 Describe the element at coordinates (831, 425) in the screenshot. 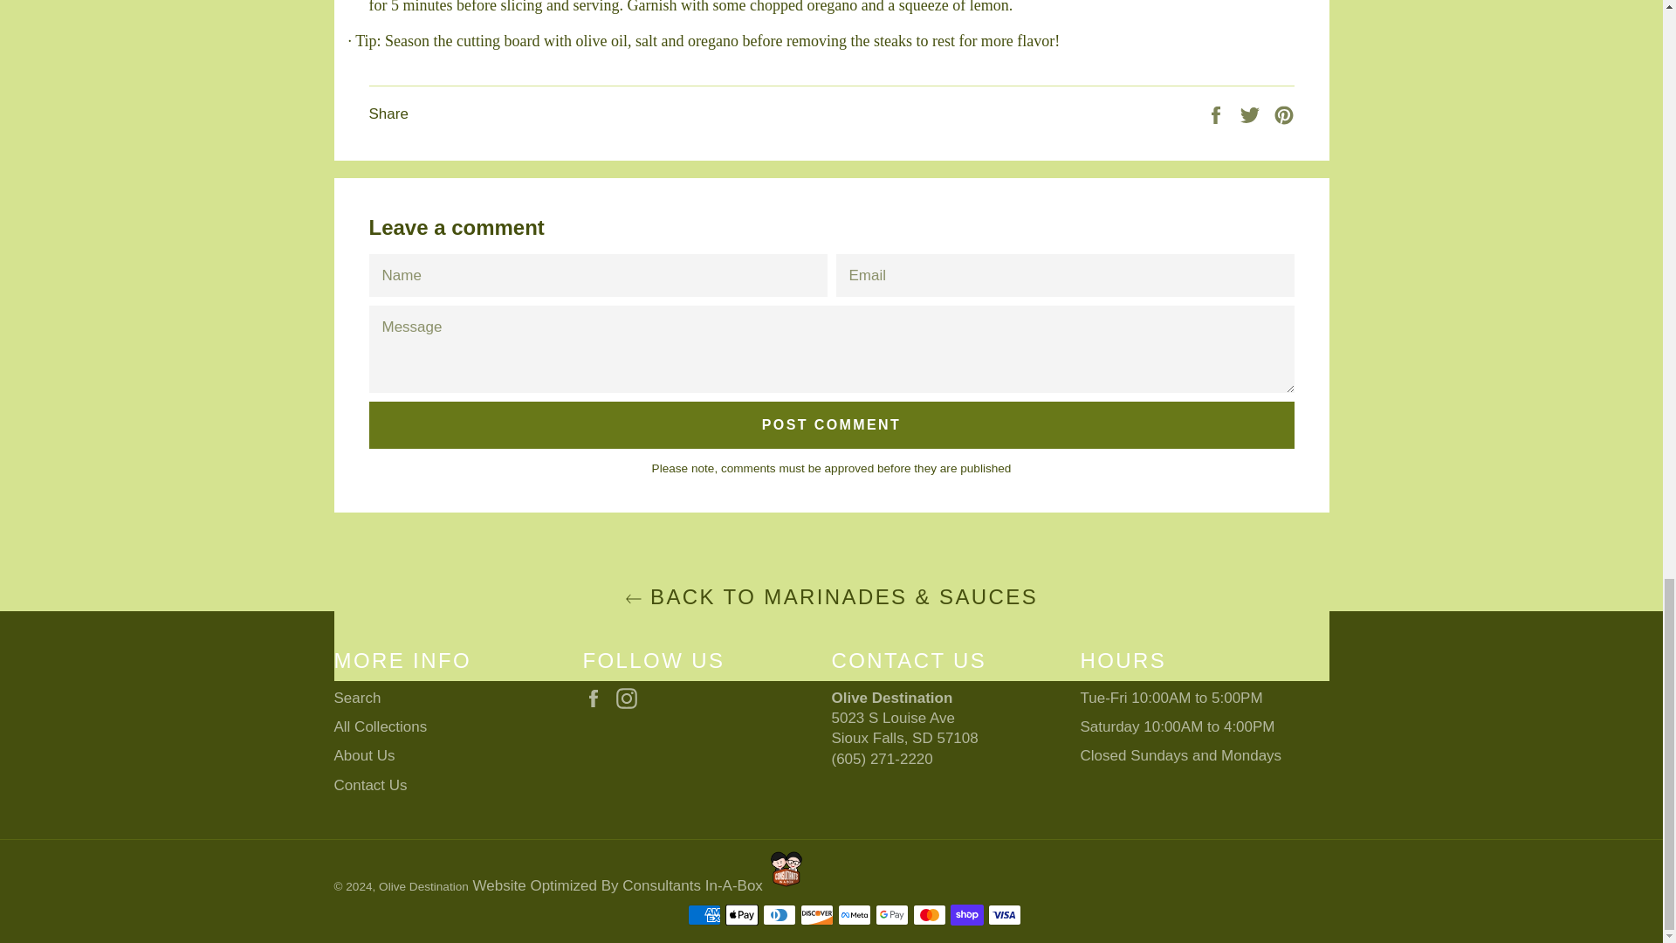

I see `Post comment` at that location.